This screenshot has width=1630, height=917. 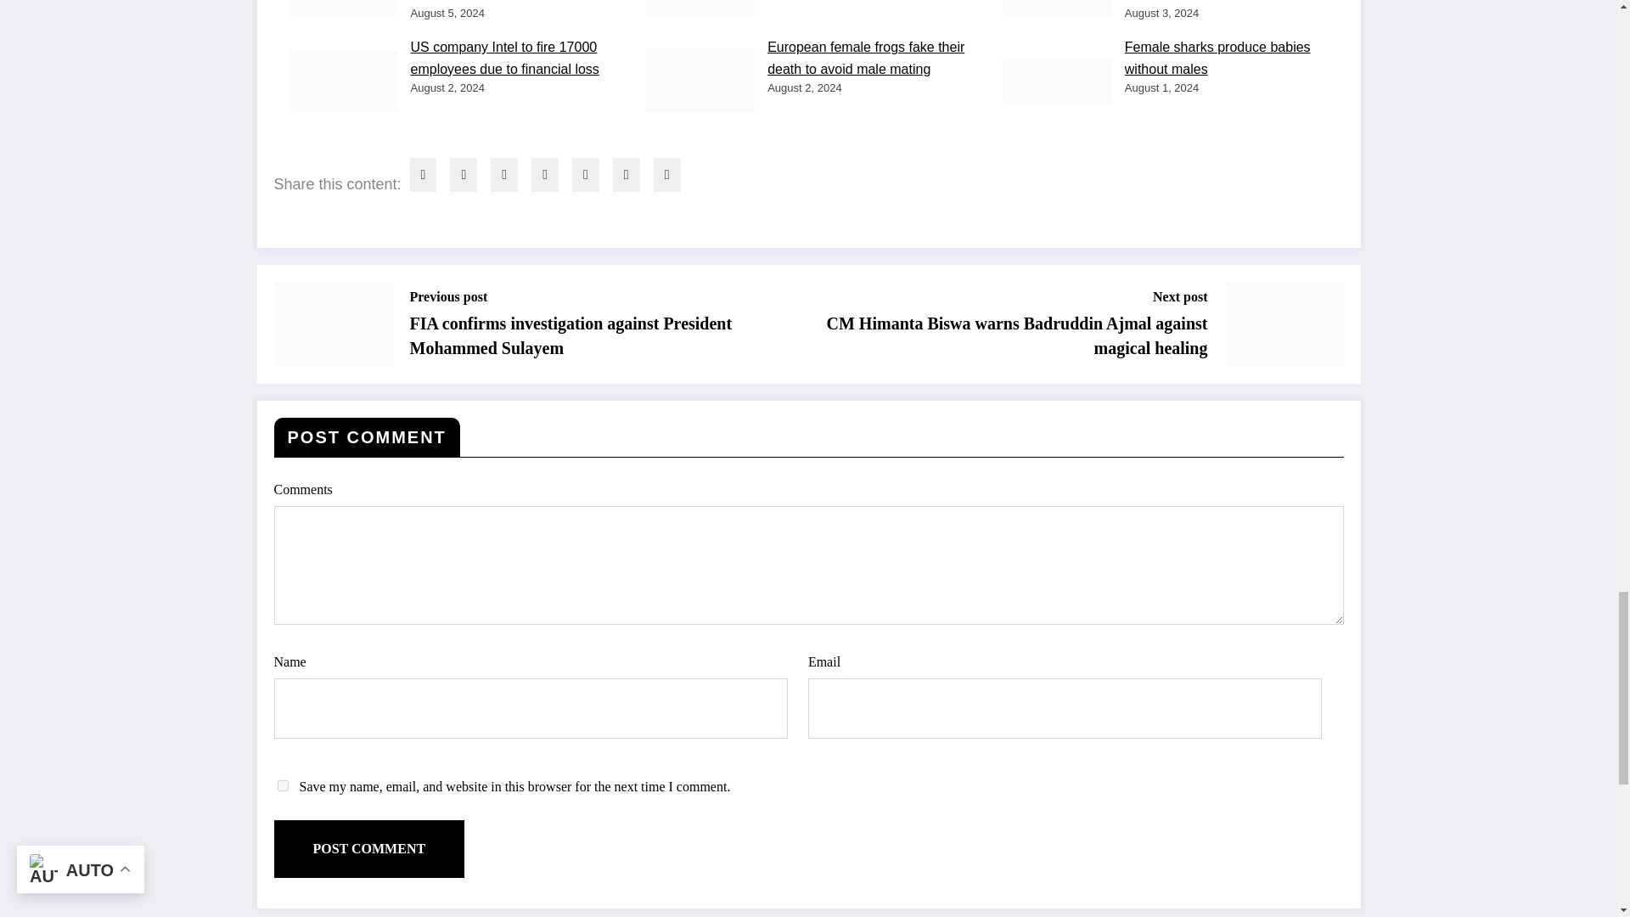 What do you see at coordinates (866, 58) in the screenshot?
I see `European female frogs fake their death to avoid male mating` at bounding box center [866, 58].